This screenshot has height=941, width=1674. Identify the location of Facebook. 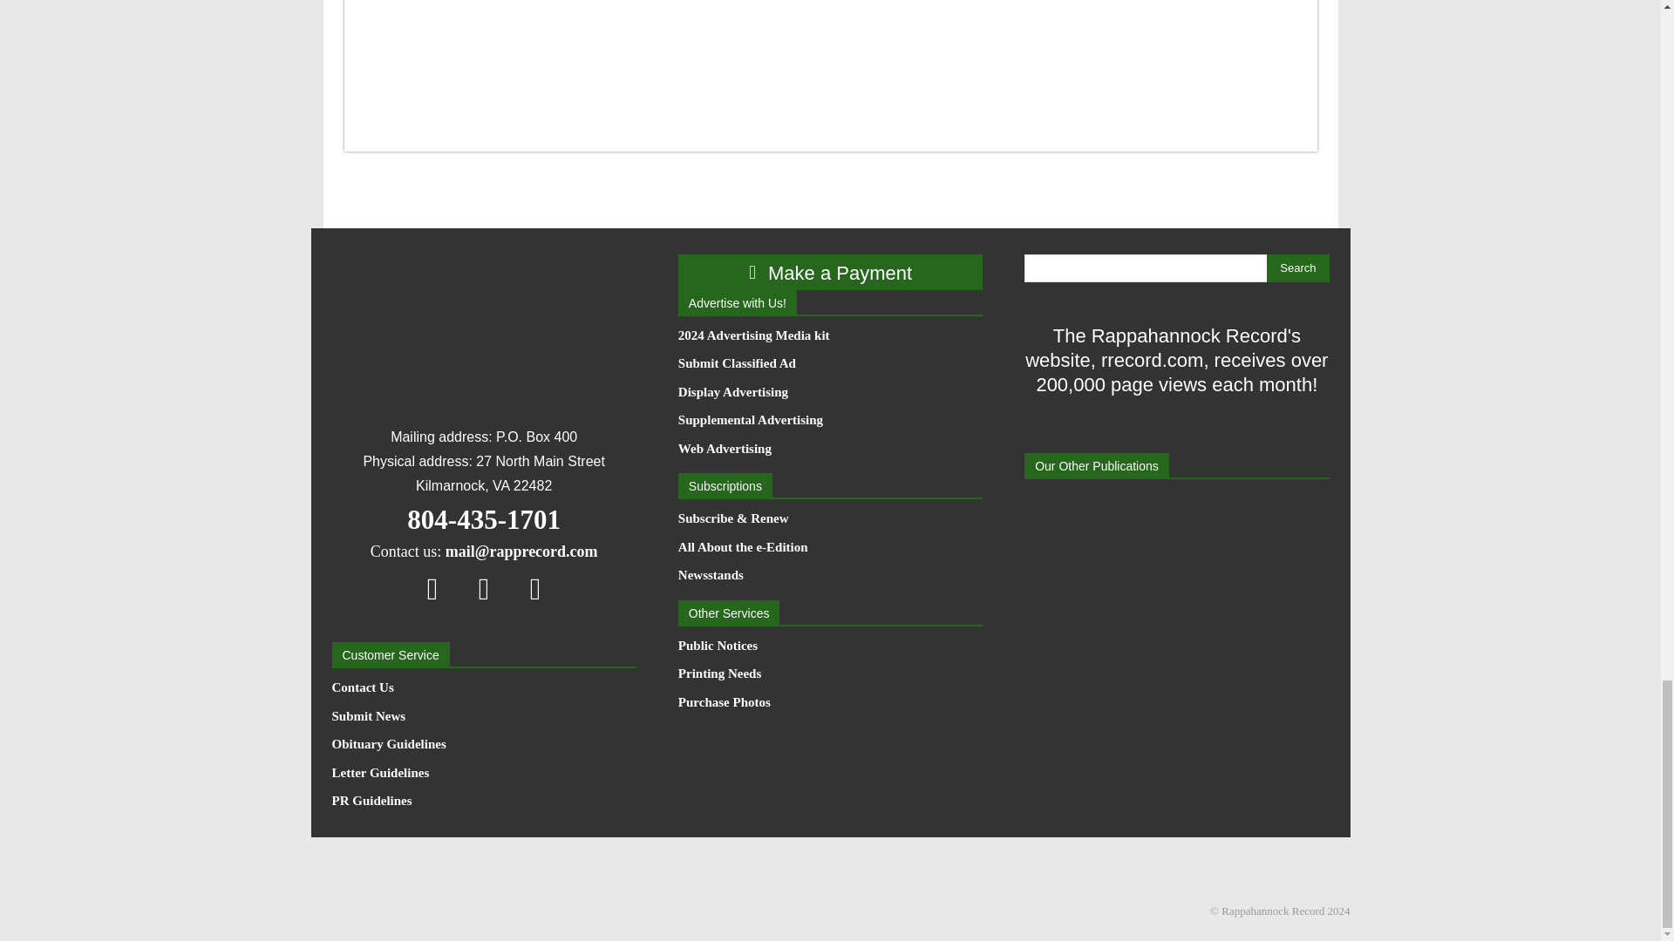
(432, 588).